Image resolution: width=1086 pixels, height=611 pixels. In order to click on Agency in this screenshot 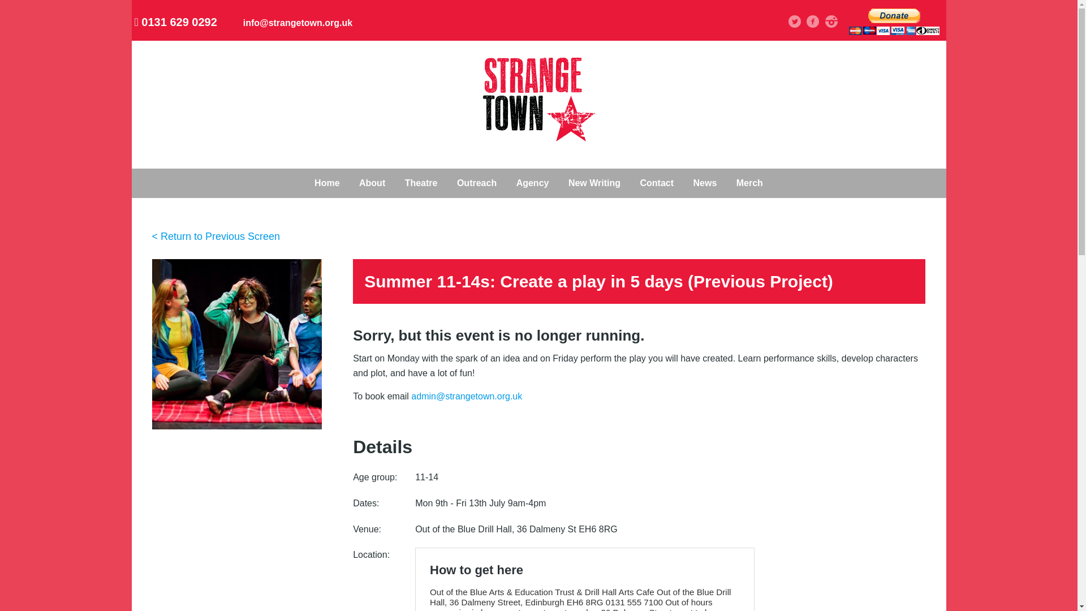, I will do `click(533, 183)`.